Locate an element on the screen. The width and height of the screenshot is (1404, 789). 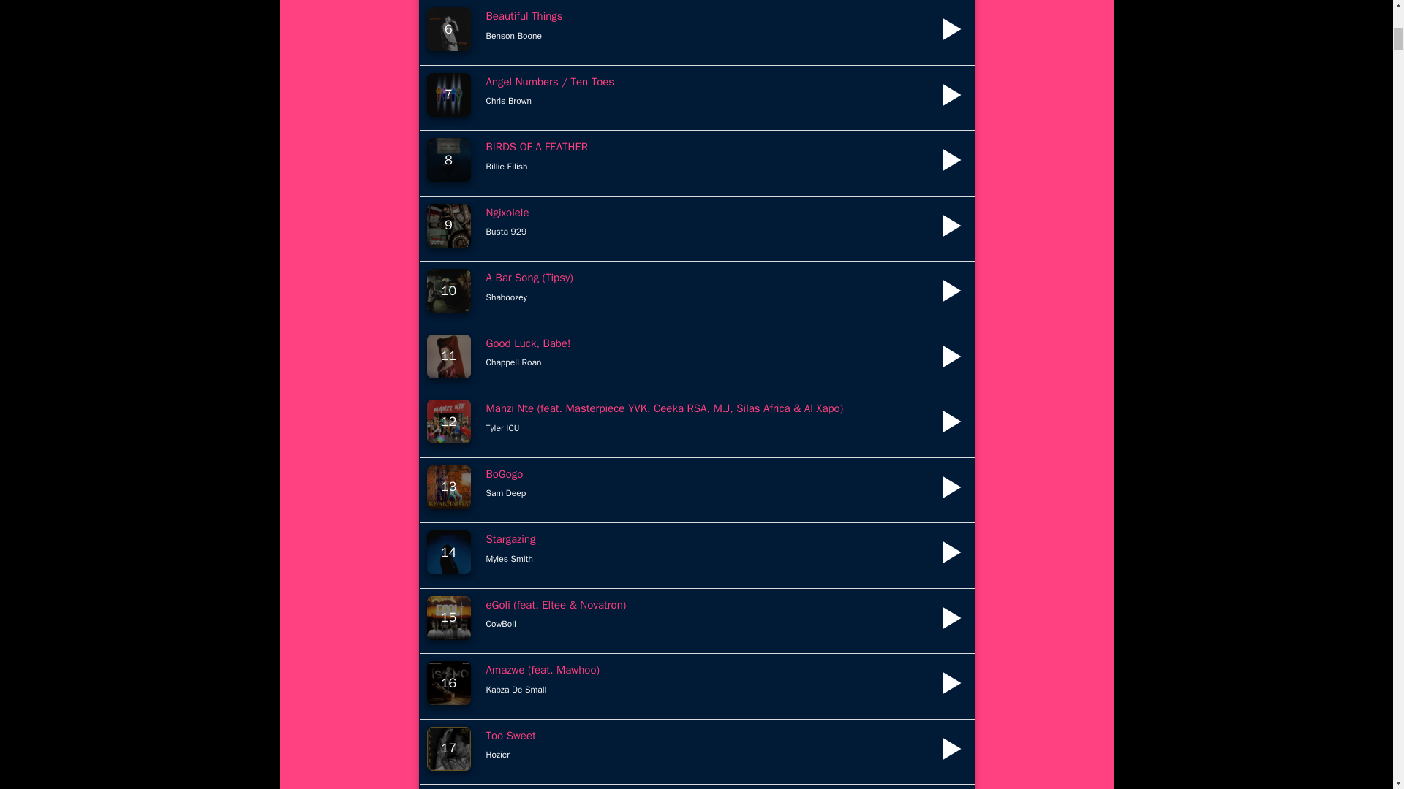
BIRDS OF A FEATHER is located at coordinates (537, 146).